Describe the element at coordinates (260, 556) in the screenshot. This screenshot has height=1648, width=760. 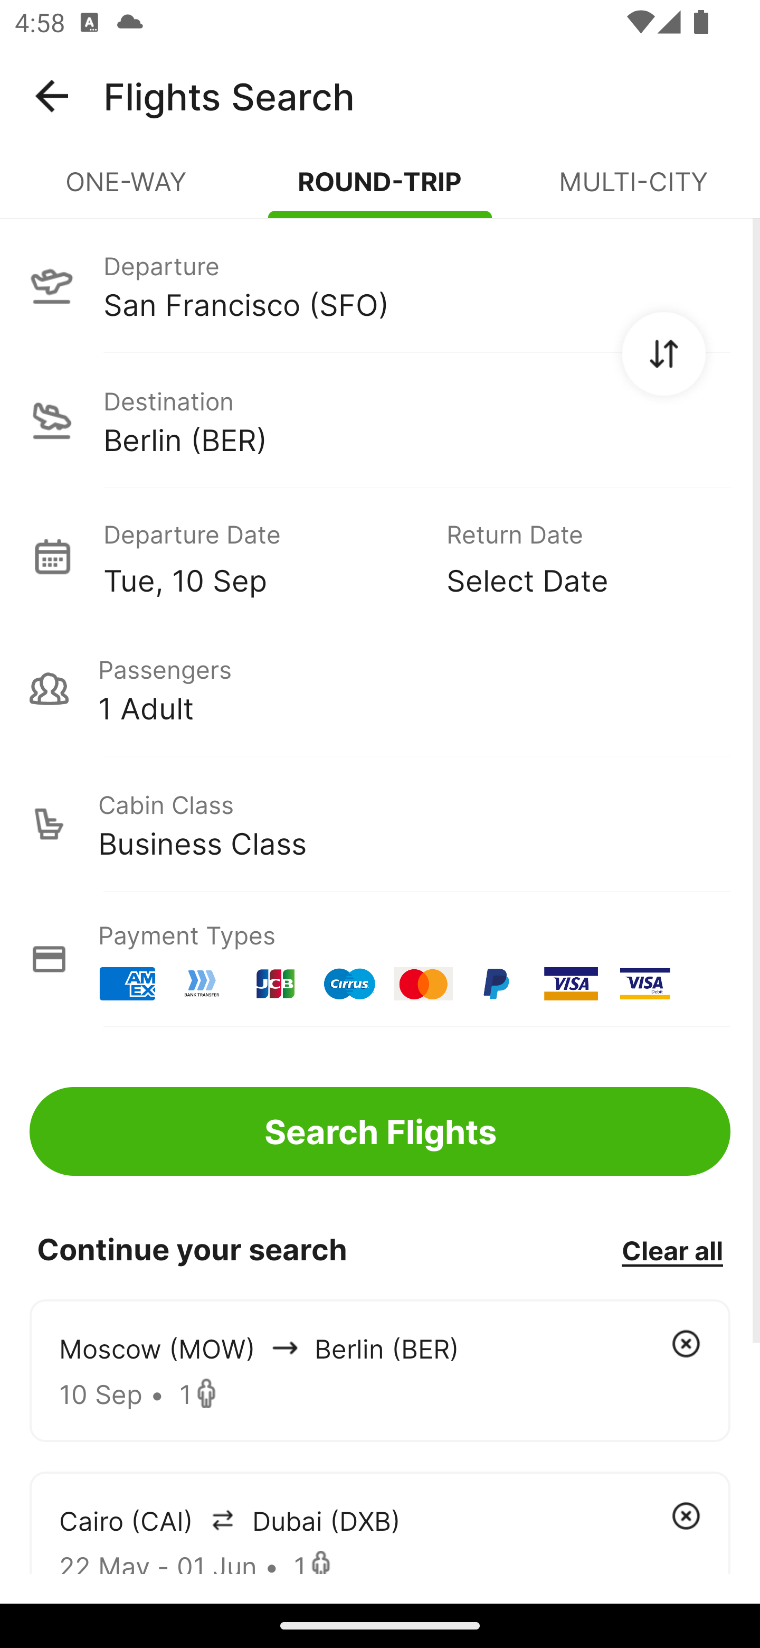
I see `Departure Date Tue, 10 Sep` at that location.